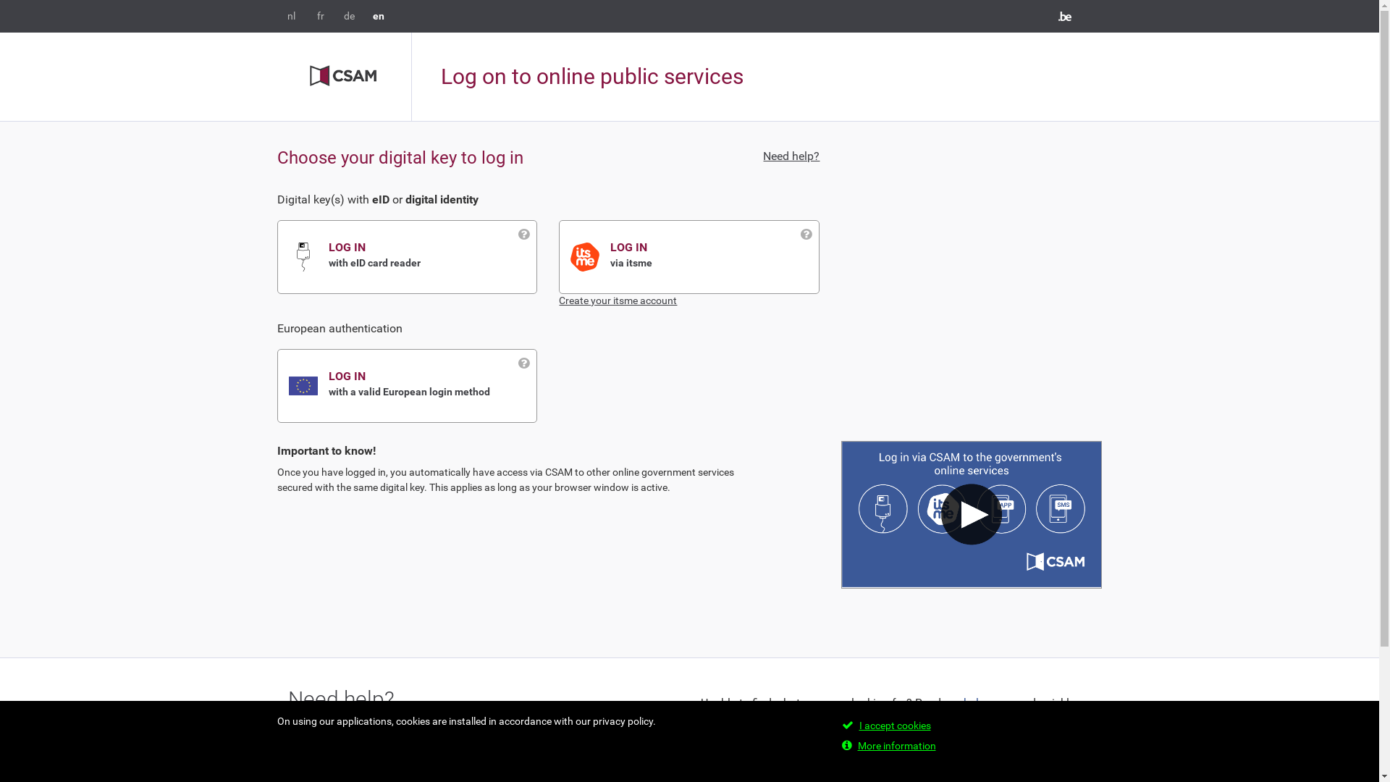 Image resolution: width=1390 pixels, height=782 pixels. What do you see at coordinates (433, 256) in the screenshot?
I see `LOG IN
with eID card reader` at bounding box center [433, 256].